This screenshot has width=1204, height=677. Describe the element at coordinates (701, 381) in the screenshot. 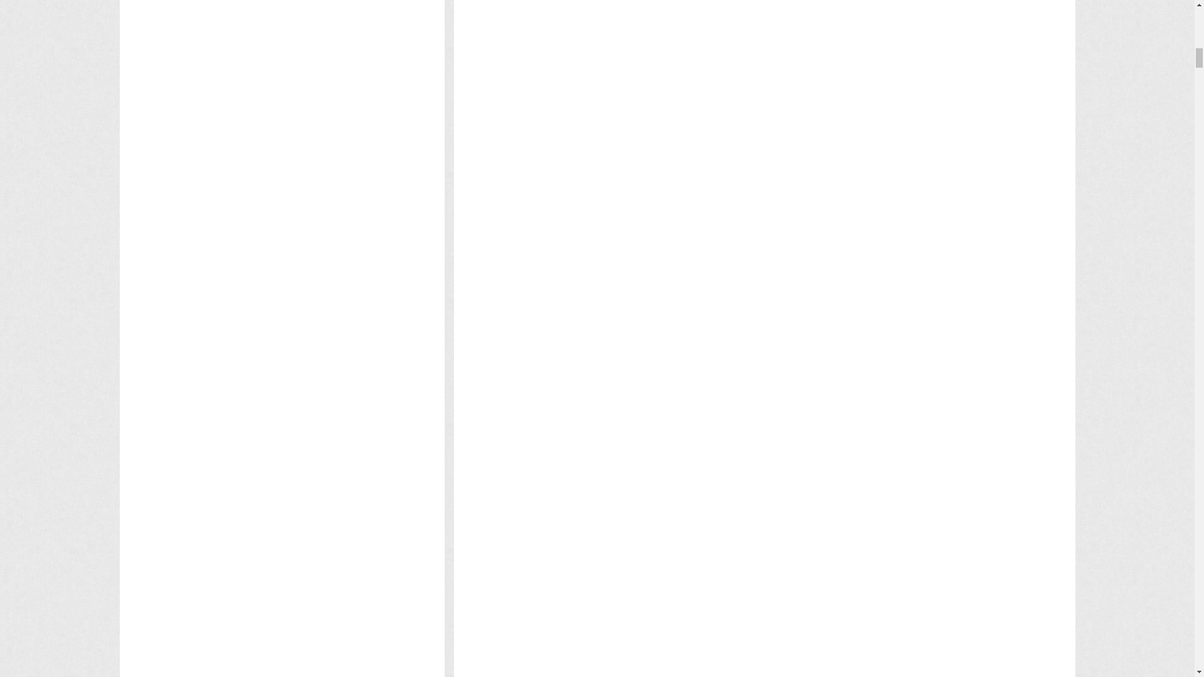

I see `Advertisement` at that location.